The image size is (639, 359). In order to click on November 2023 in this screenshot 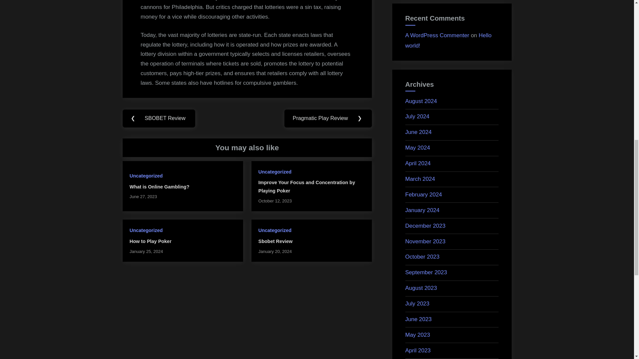, I will do `click(425, 241)`.